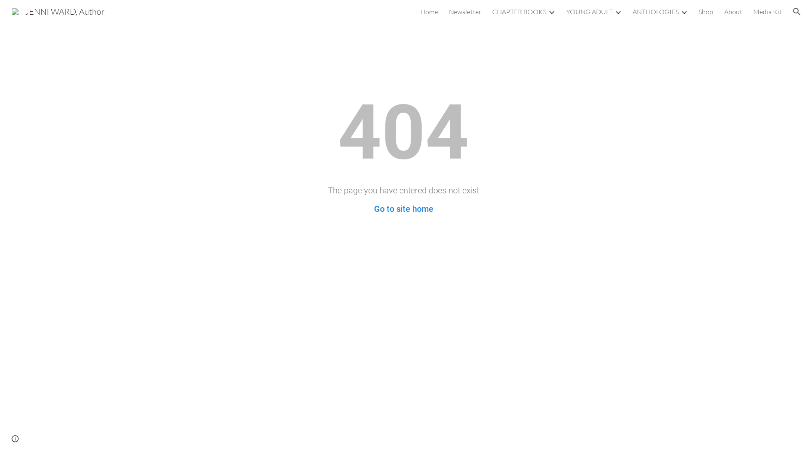  What do you see at coordinates (767, 12) in the screenshot?
I see `Media Kit` at bounding box center [767, 12].